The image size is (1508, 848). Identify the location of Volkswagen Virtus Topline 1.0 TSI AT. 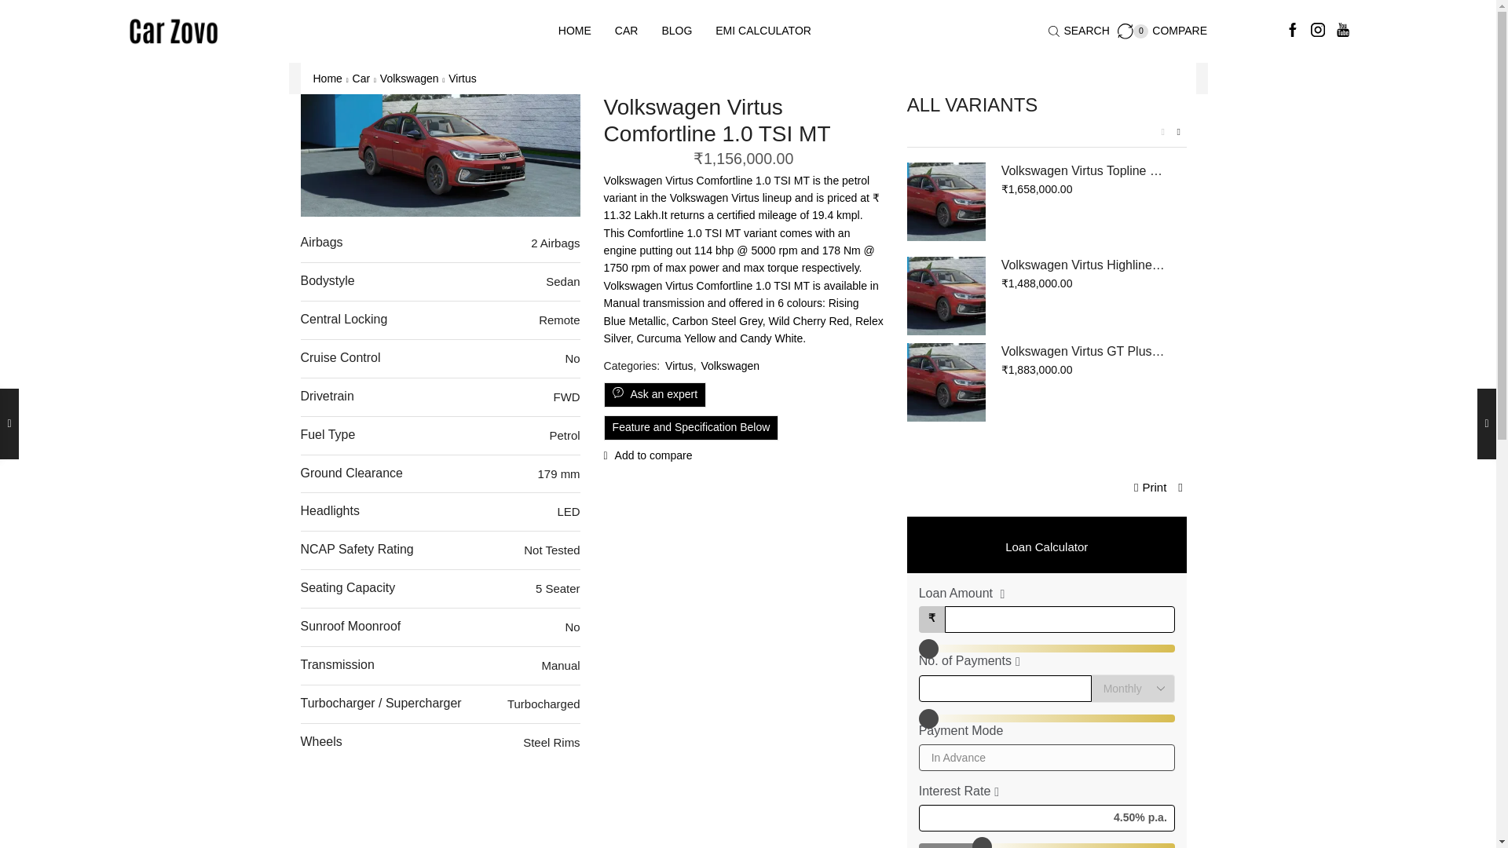
(1084, 171).